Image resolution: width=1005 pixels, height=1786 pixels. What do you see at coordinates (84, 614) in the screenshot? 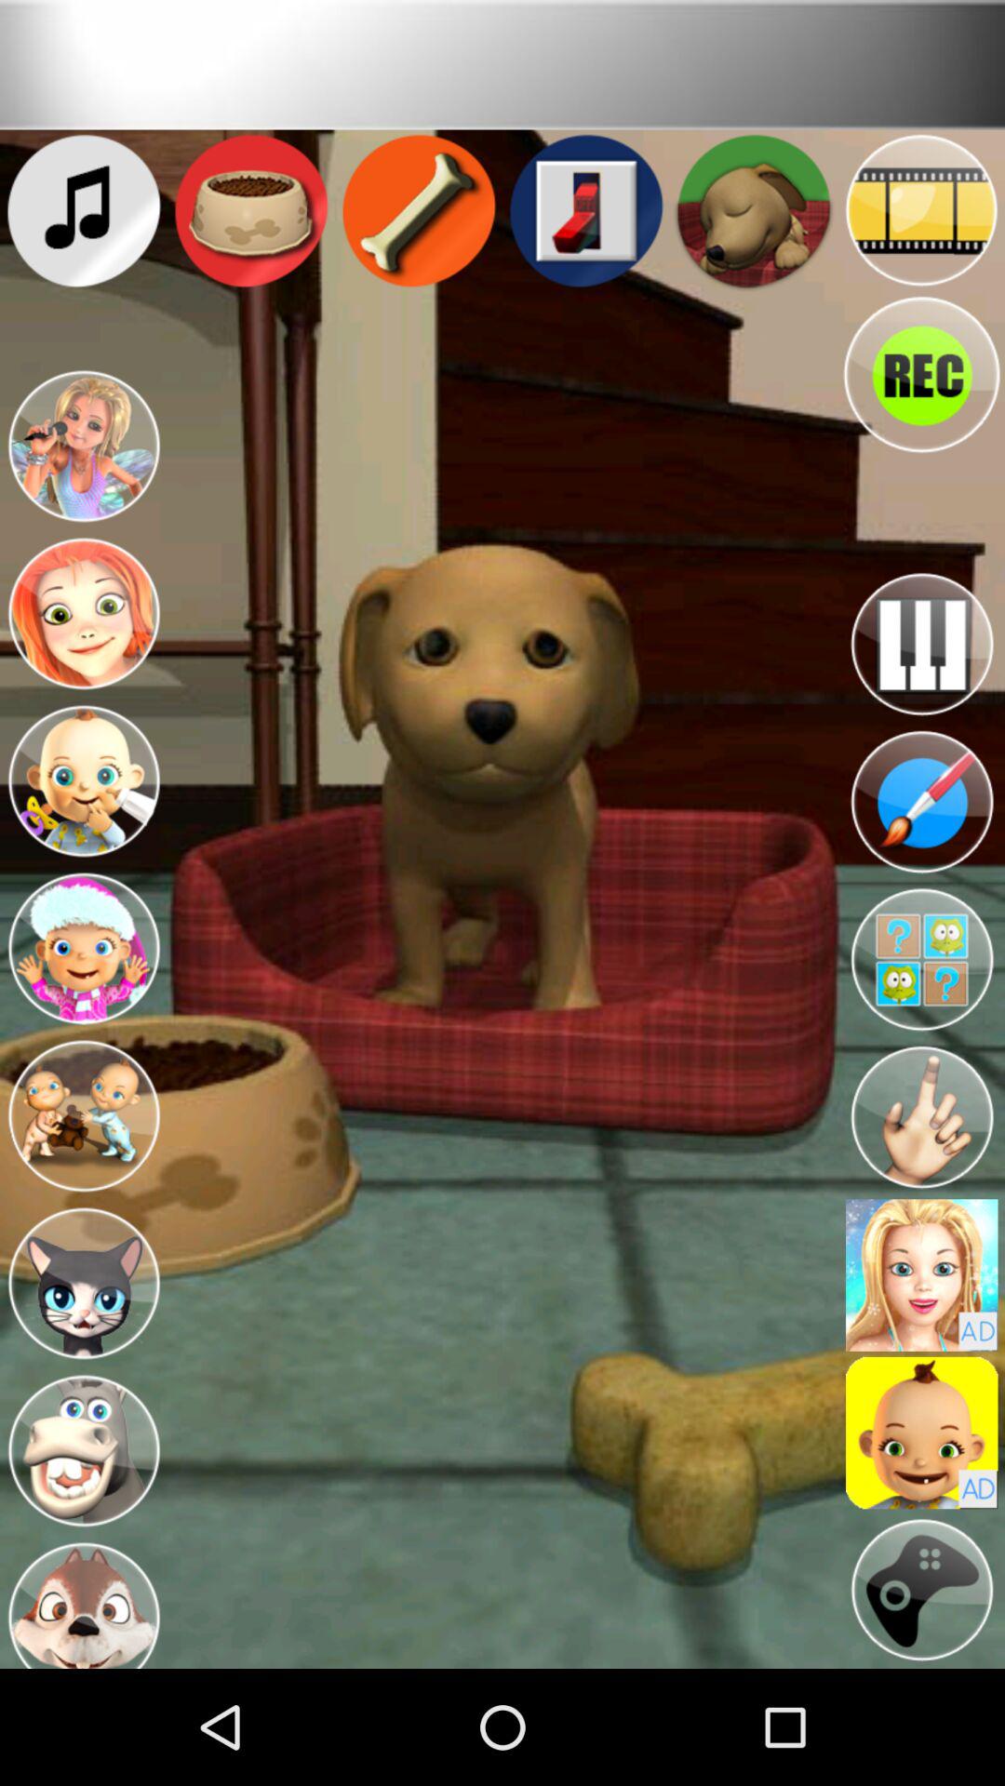
I see `switch to different character` at bounding box center [84, 614].